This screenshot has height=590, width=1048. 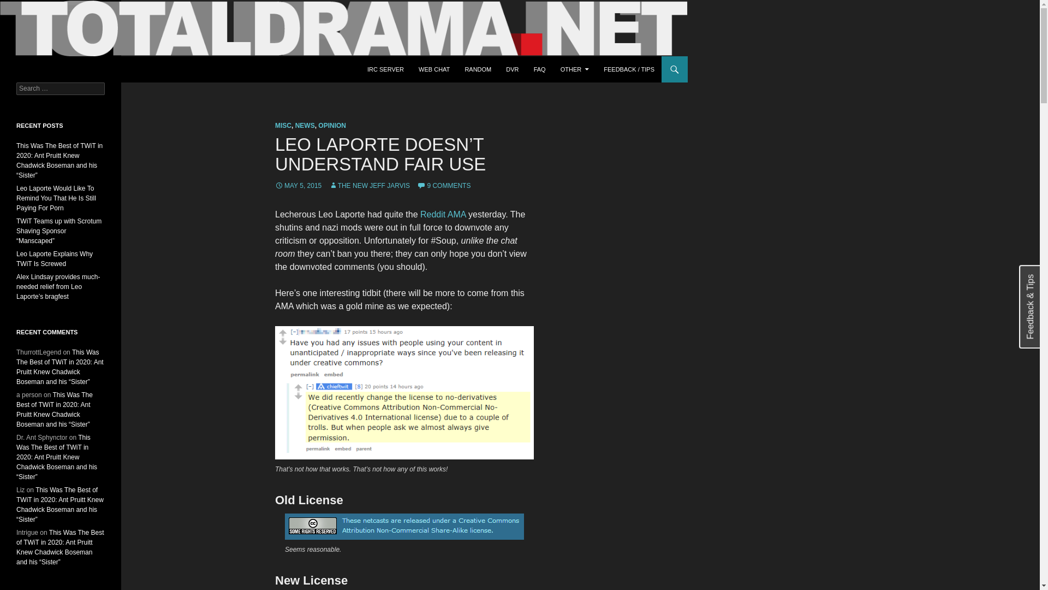 What do you see at coordinates (512, 69) in the screenshot?
I see `DVR` at bounding box center [512, 69].